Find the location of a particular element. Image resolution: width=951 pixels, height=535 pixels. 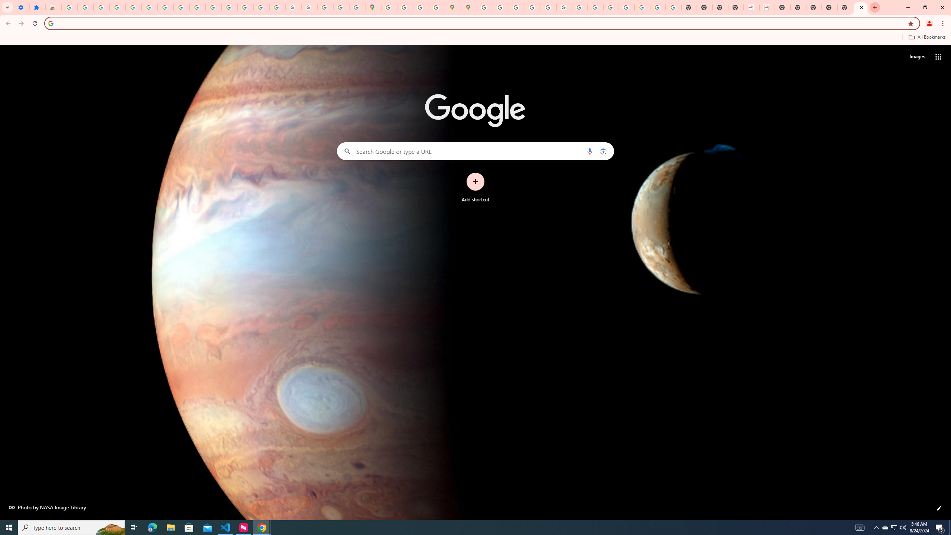

Settings - On startup is located at coordinates (22, 7).